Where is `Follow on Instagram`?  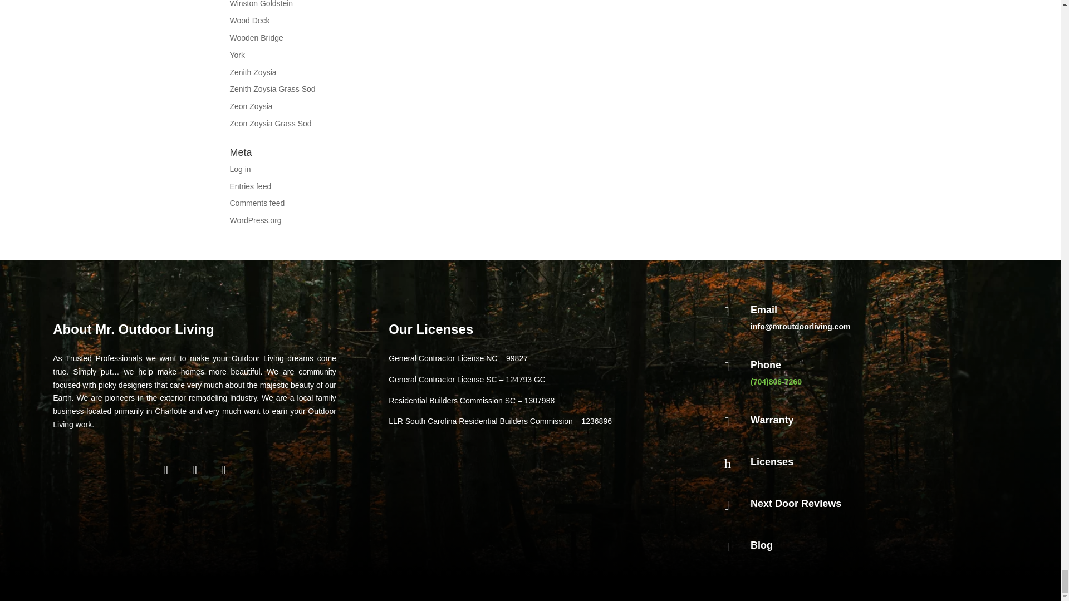
Follow on Instagram is located at coordinates (195, 470).